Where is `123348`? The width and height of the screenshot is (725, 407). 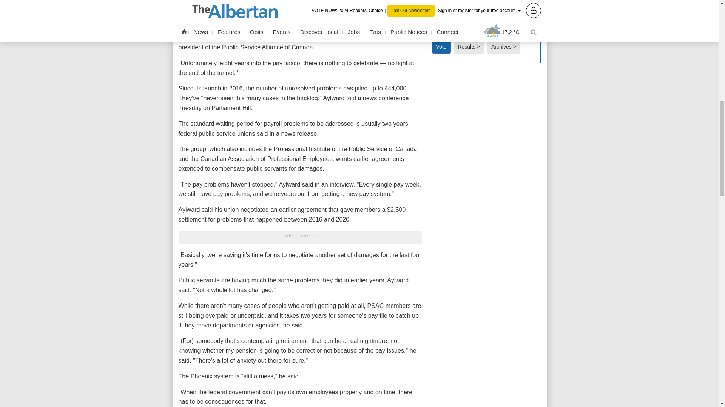 123348 is located at coordinates (434, 20).